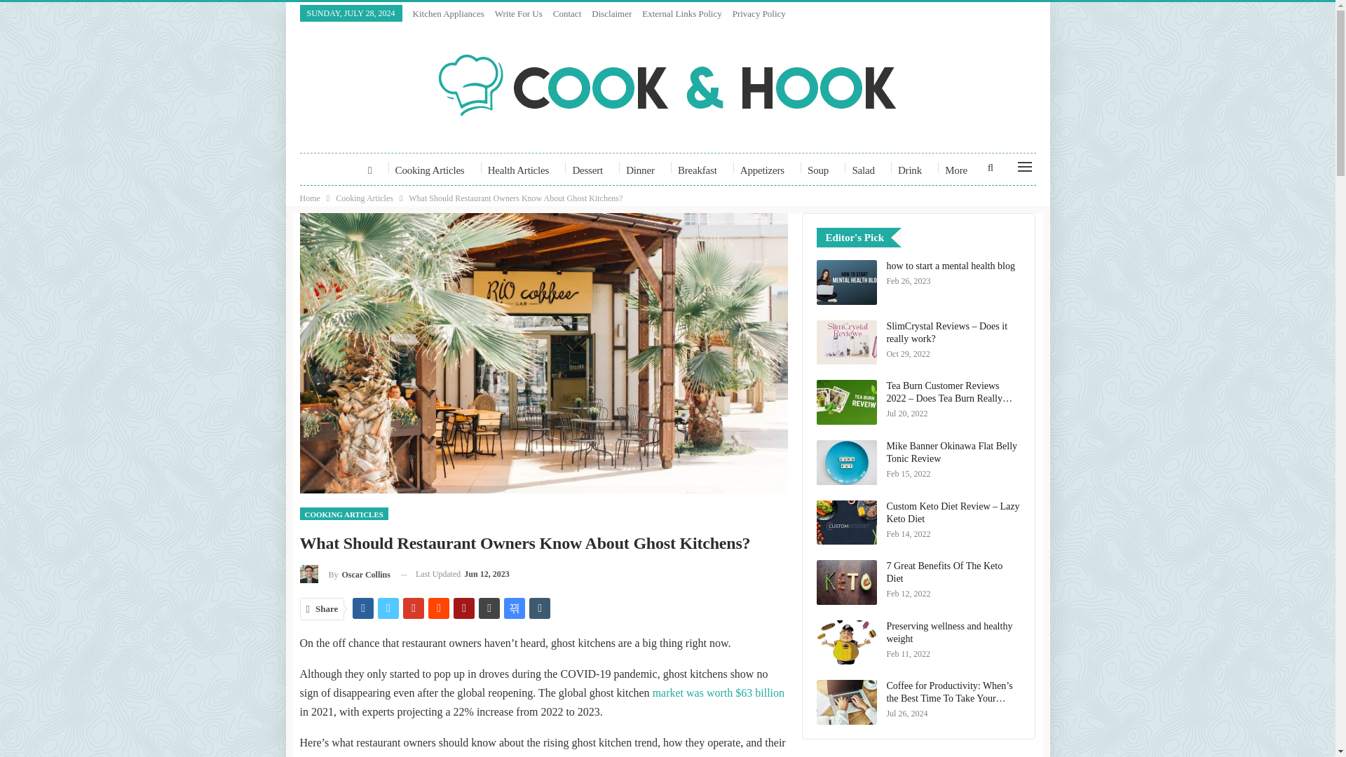 The height and width of the screenshot is (757, 1346). What do you see at coordinates (759, 13) in the screenshot?
I see `Privacy Policy` at bounding box center [759, 13].